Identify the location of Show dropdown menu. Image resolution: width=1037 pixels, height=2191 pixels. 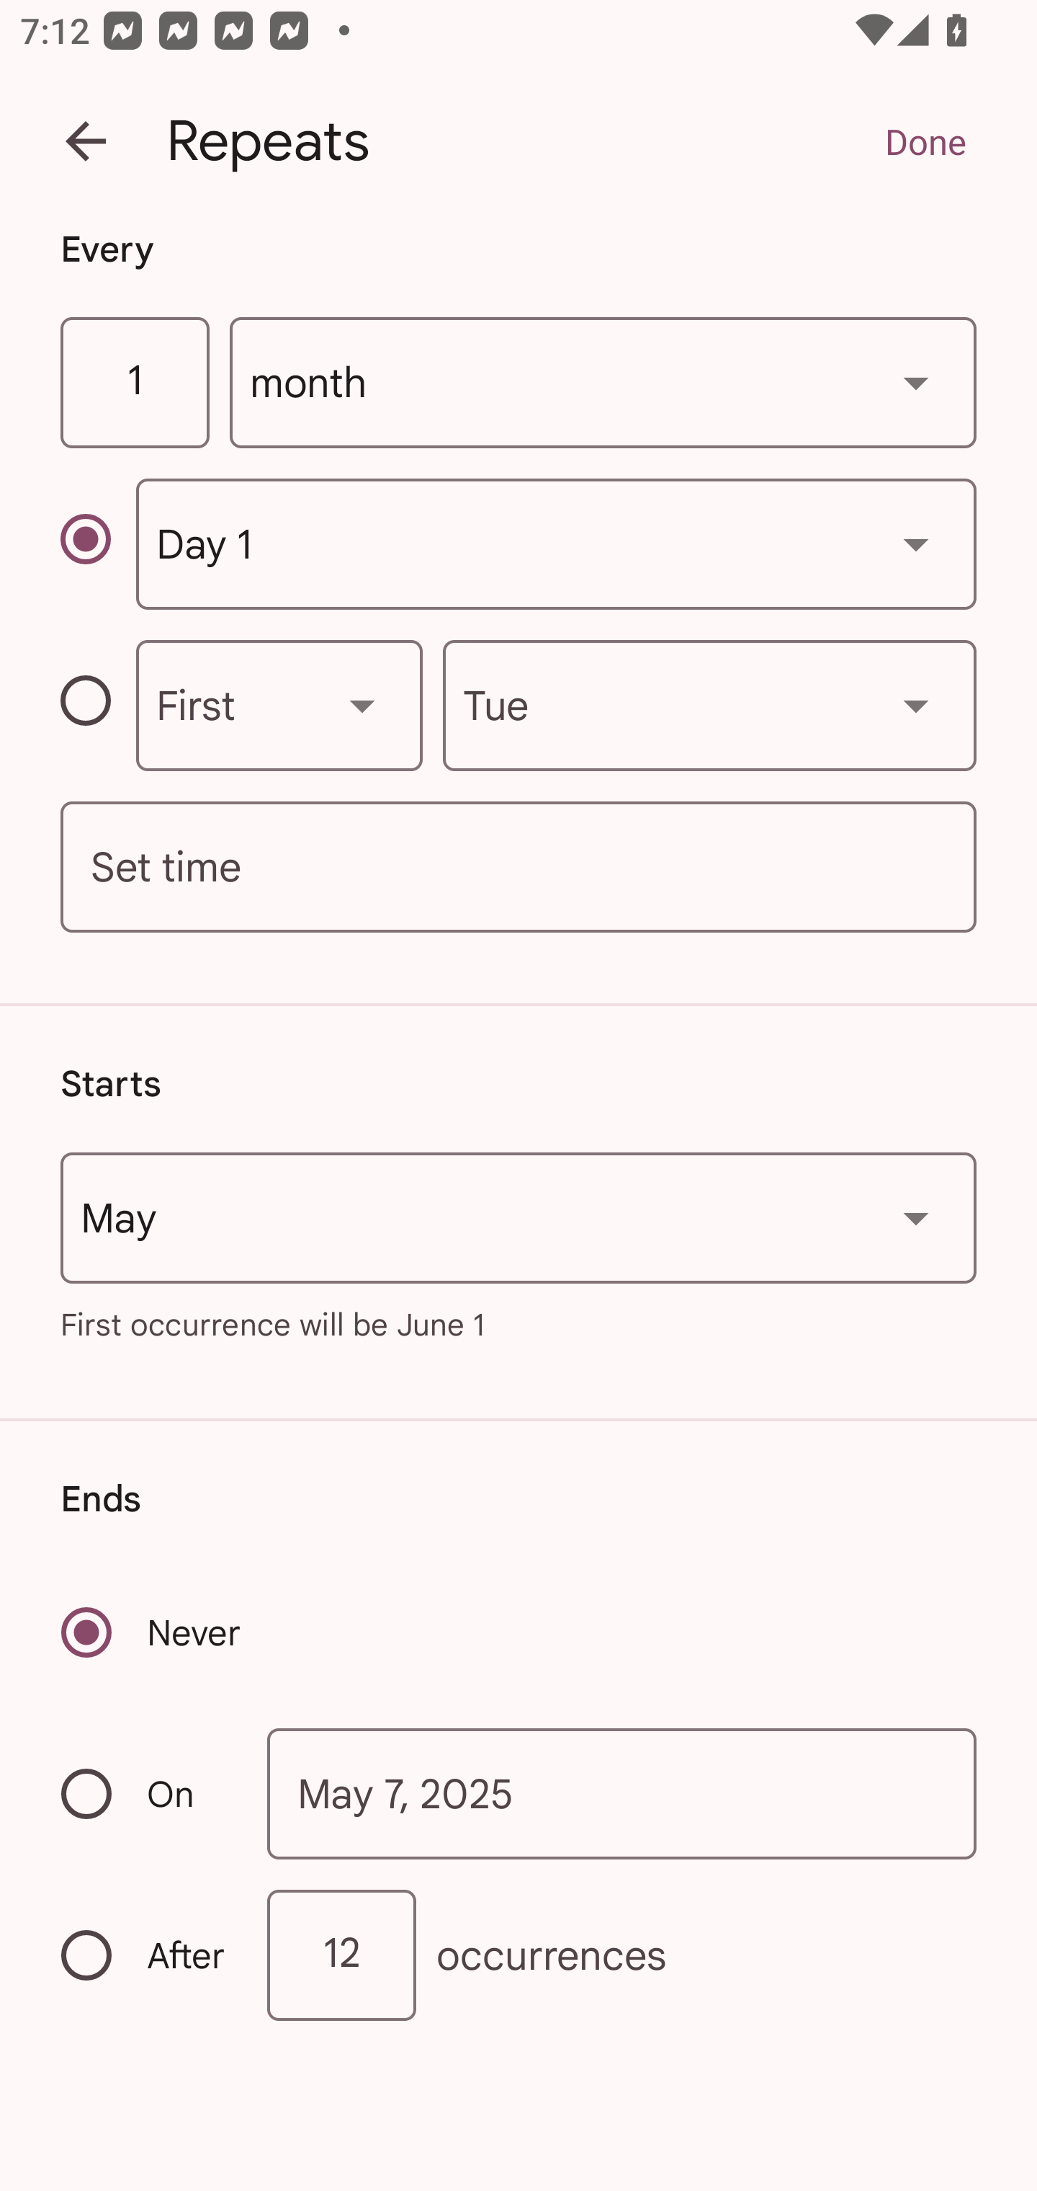
(916, 1218).